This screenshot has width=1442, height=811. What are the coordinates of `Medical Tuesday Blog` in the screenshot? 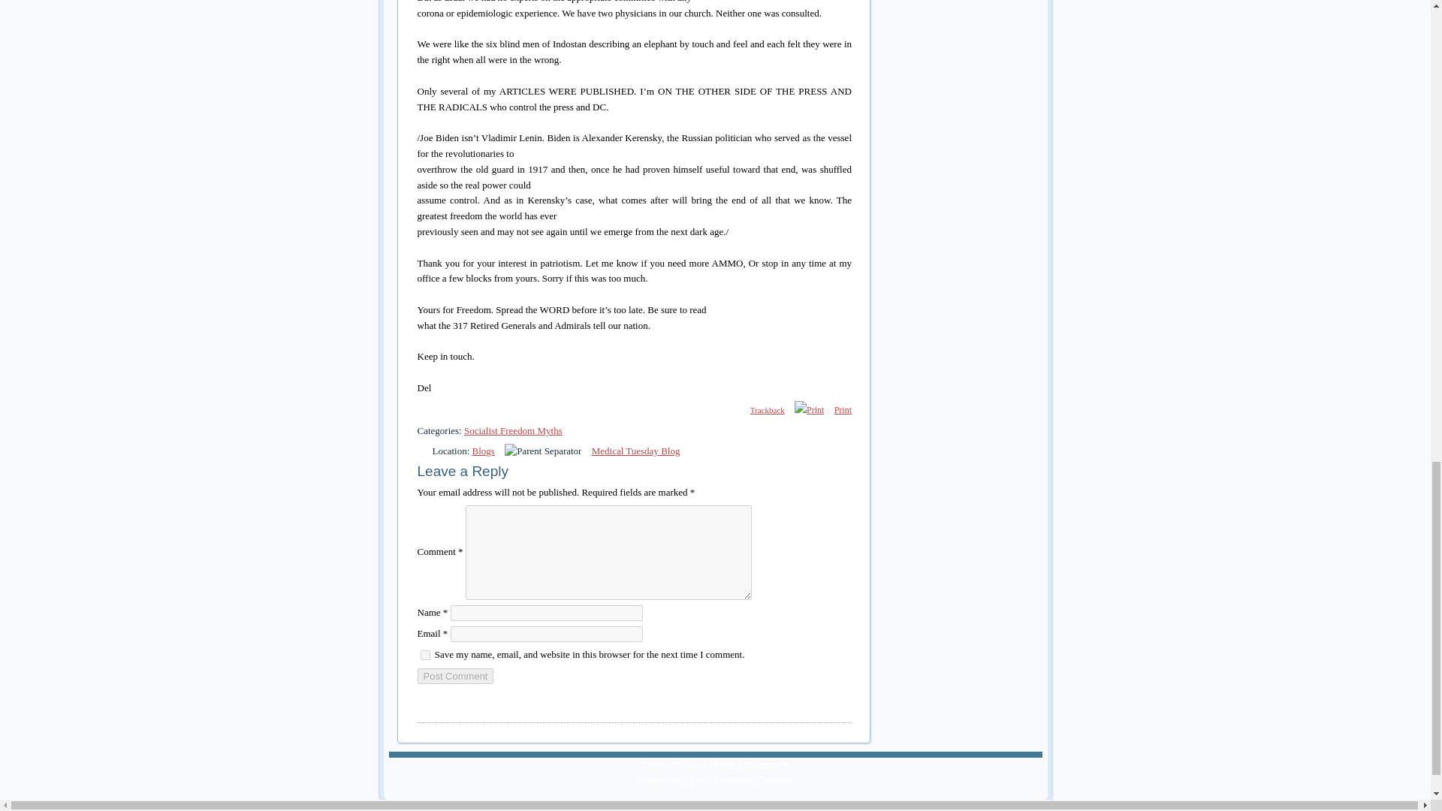 It's located at (635, 451).